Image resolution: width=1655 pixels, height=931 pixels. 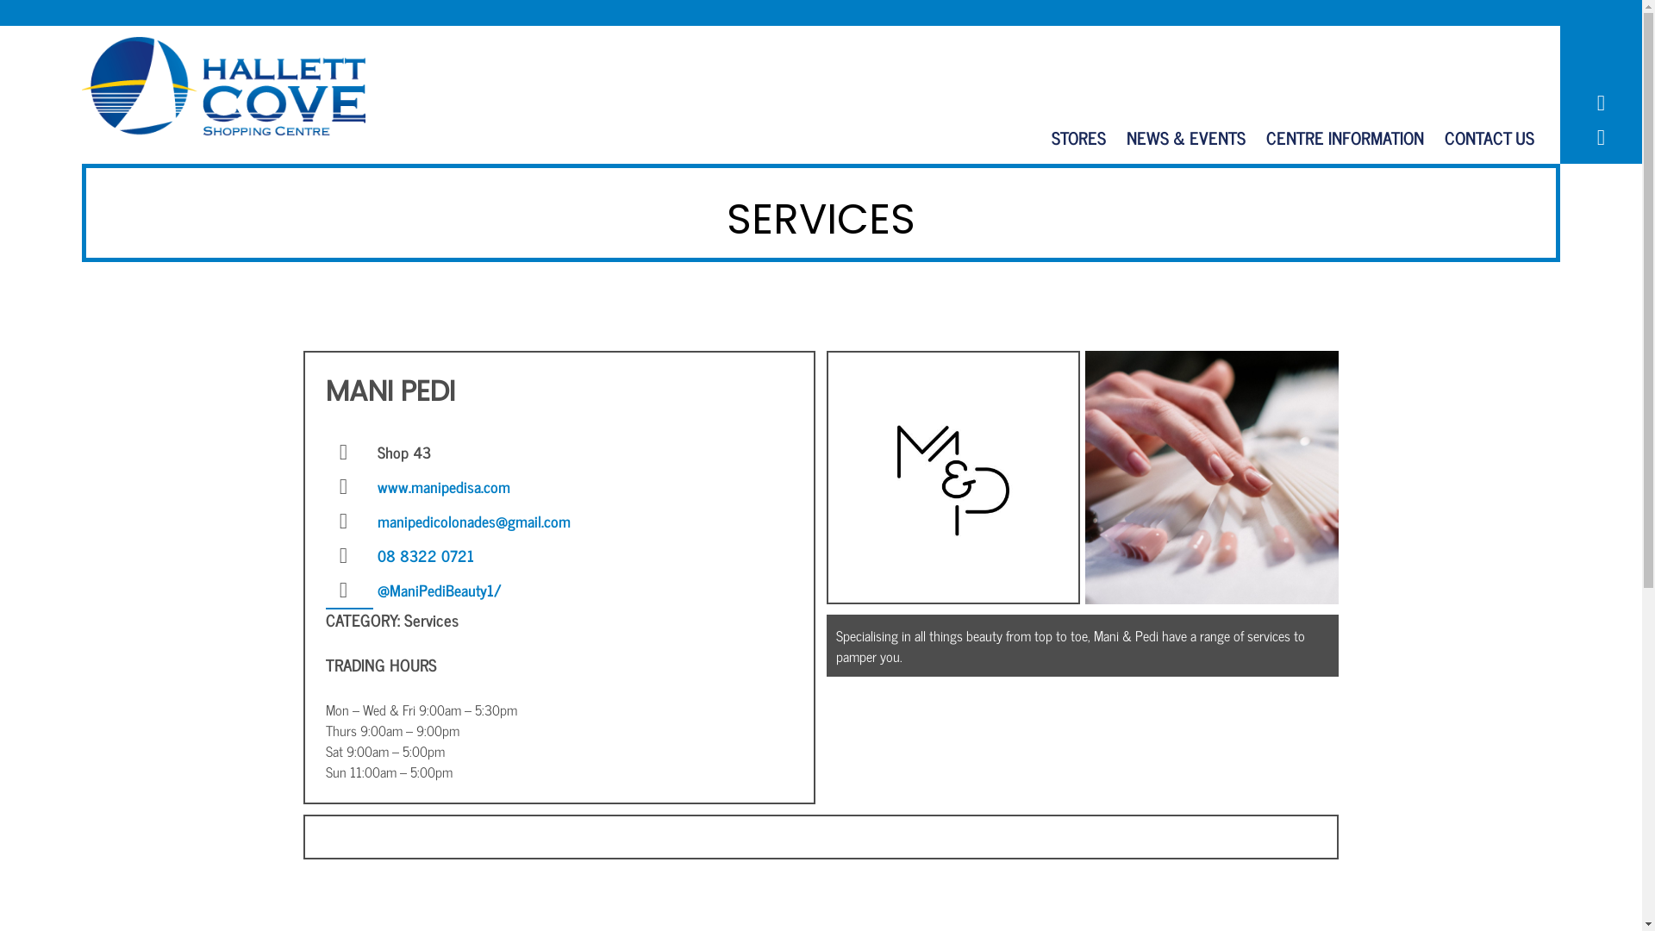 What do you see at coordinates (444, 486) in the screenshot?
I see `www.manipedisa.com` at bounding box center [444, 486].